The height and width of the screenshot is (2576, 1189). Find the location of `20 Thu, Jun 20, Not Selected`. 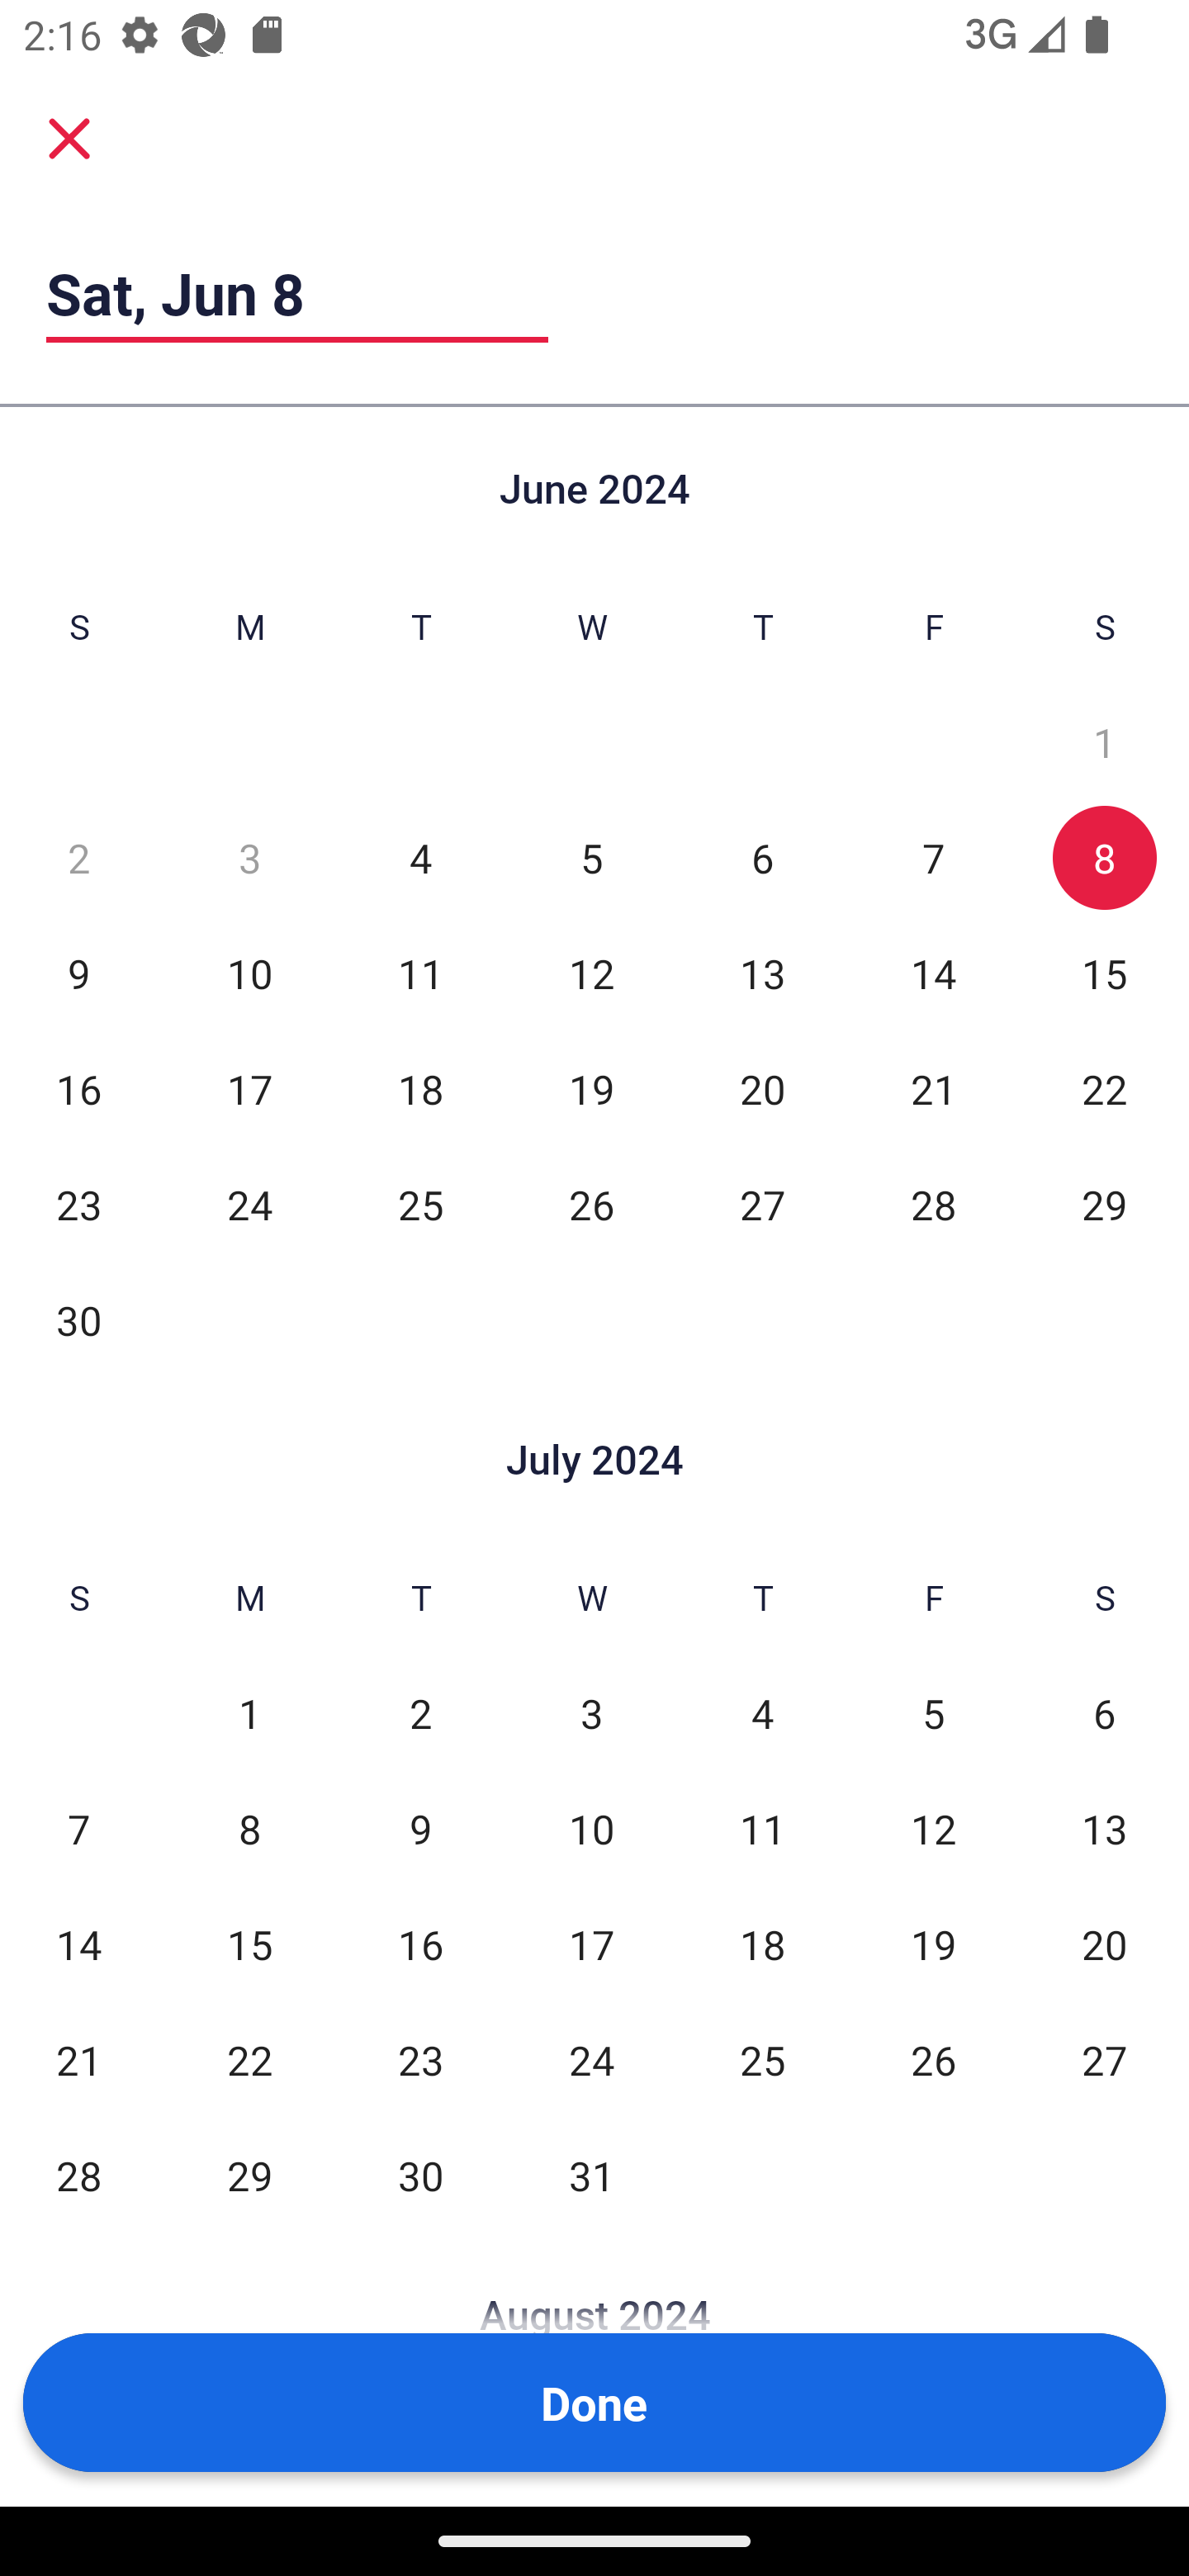

20 Thu, Jun 20, Not Selected is located at coordinates (762, 1088).